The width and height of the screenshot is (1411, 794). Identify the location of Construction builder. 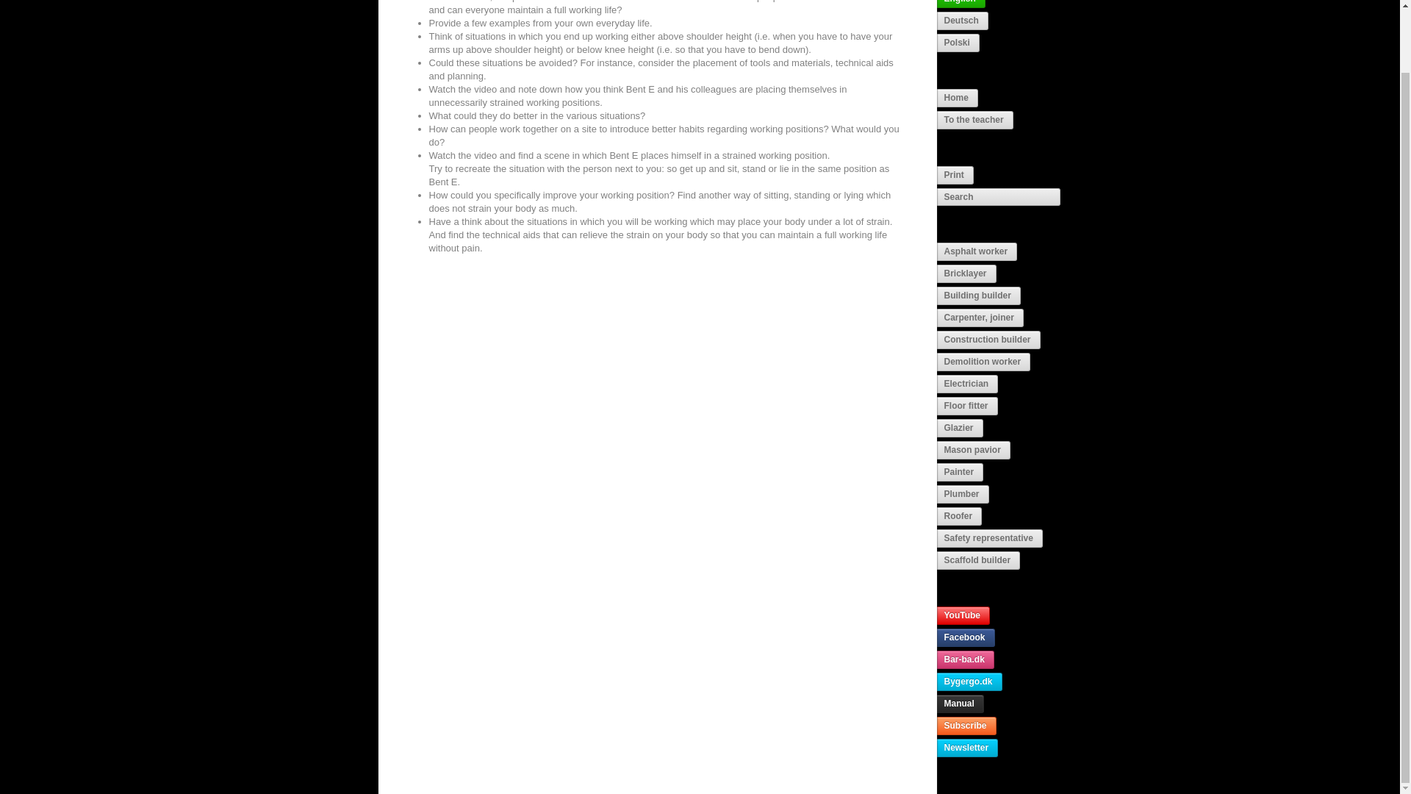
(988, 340).